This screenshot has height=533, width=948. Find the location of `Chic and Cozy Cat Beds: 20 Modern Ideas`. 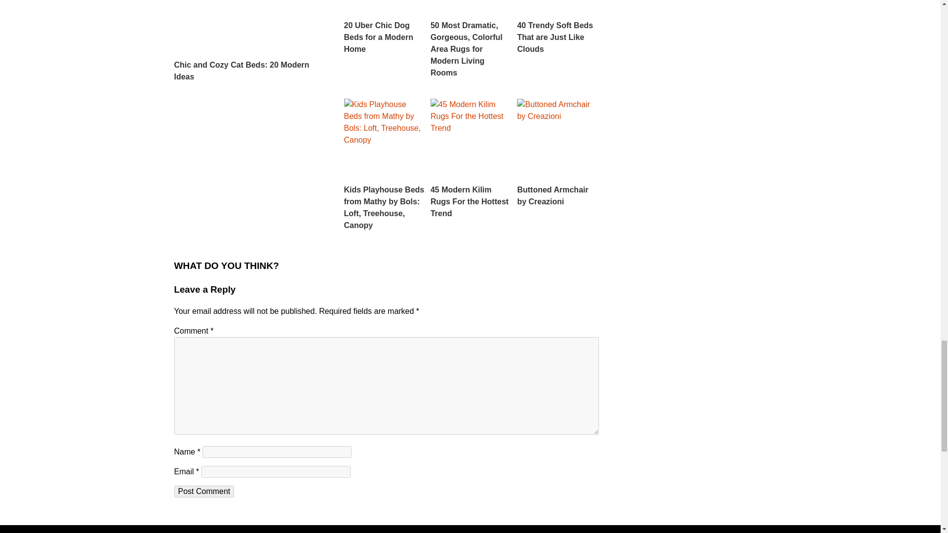

Chic and Cozy Cat Beds: 20 Modern Ideas is located at coordinates (251, 41).